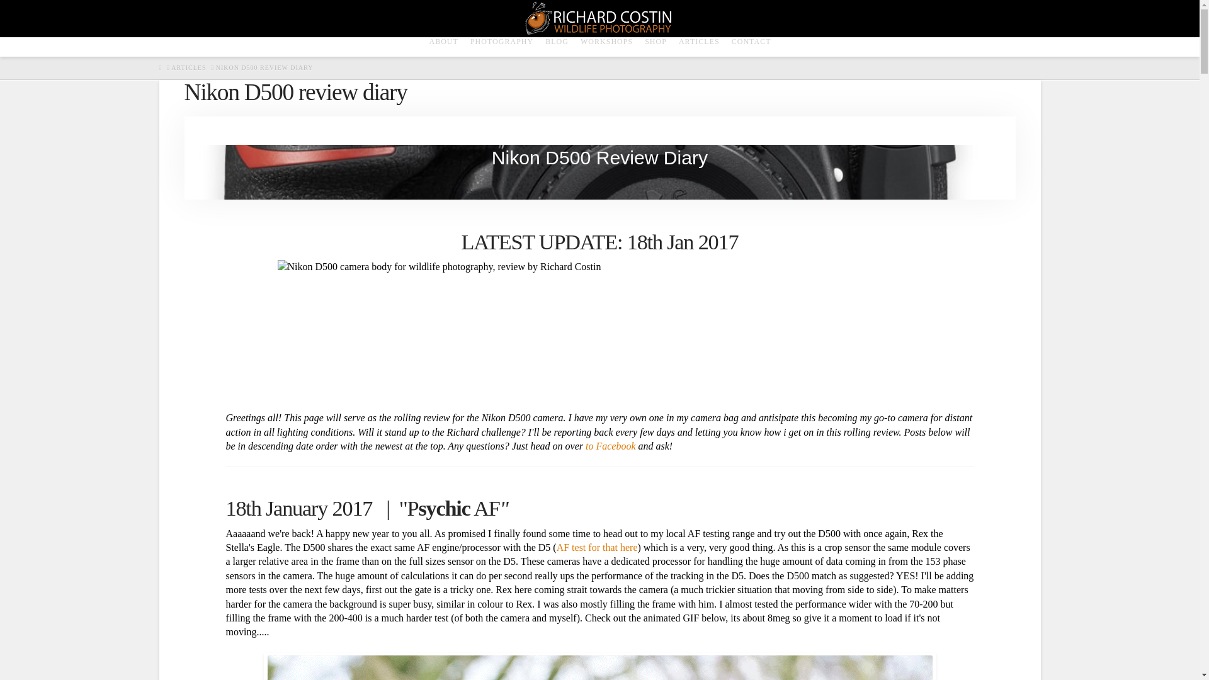 The width and height of the screenshot is (1209, 680). I want to click on ARTICLES, so click(188, 68).